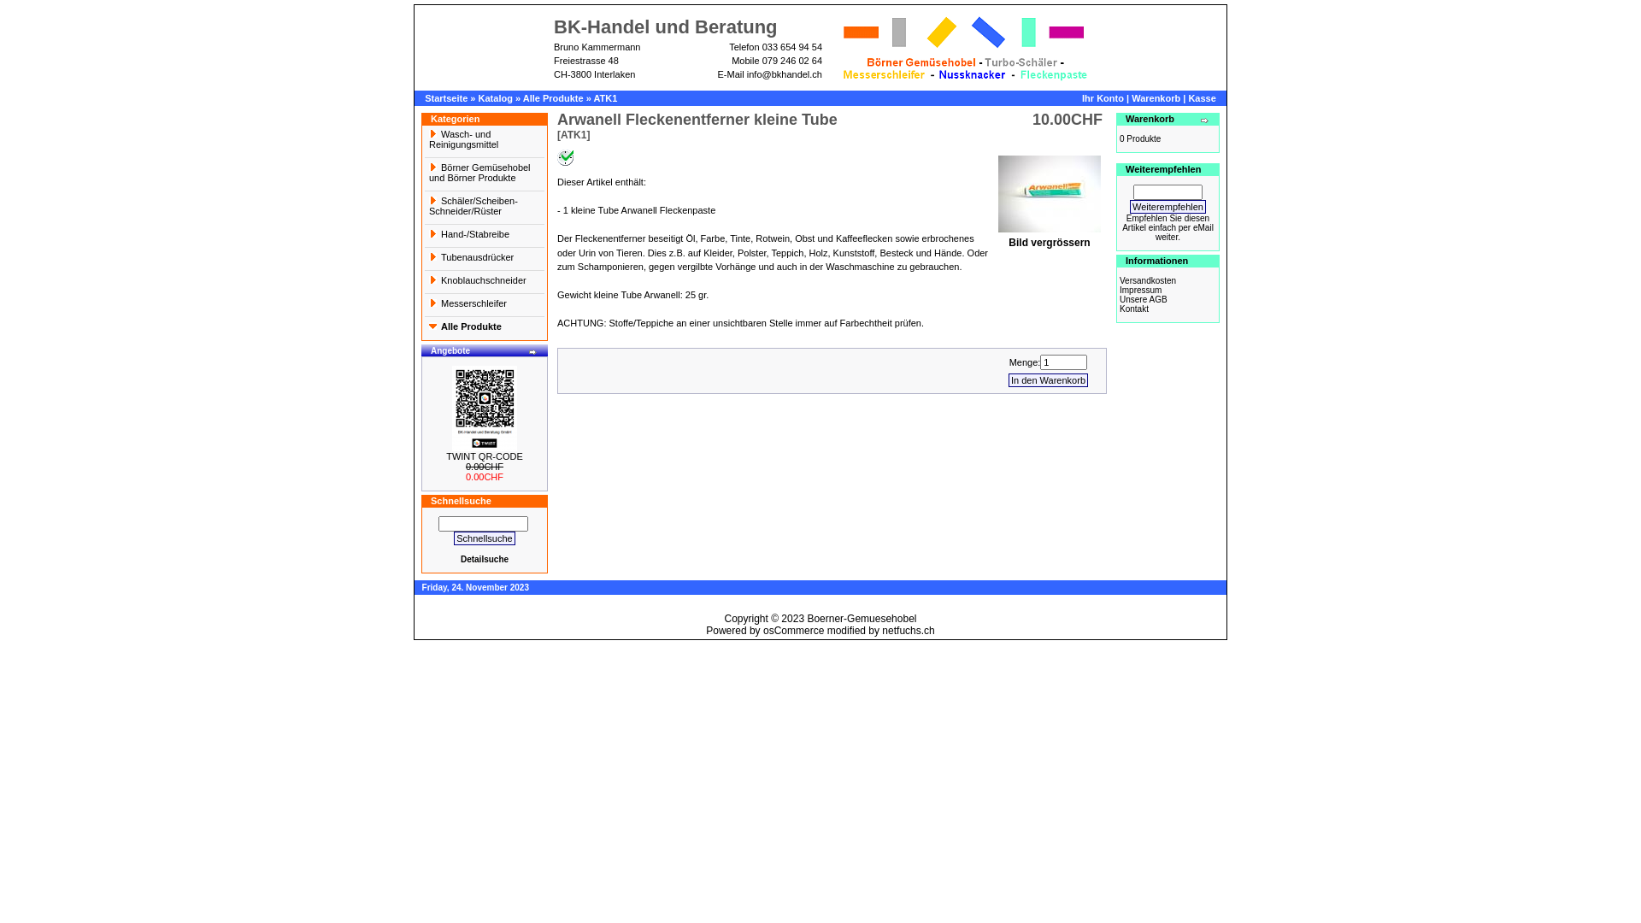 The height and width of the screenshot is (923, 1641). Describe the element at coordinates (793, 631) in the screenshot. I see `osCommerce` at that location.